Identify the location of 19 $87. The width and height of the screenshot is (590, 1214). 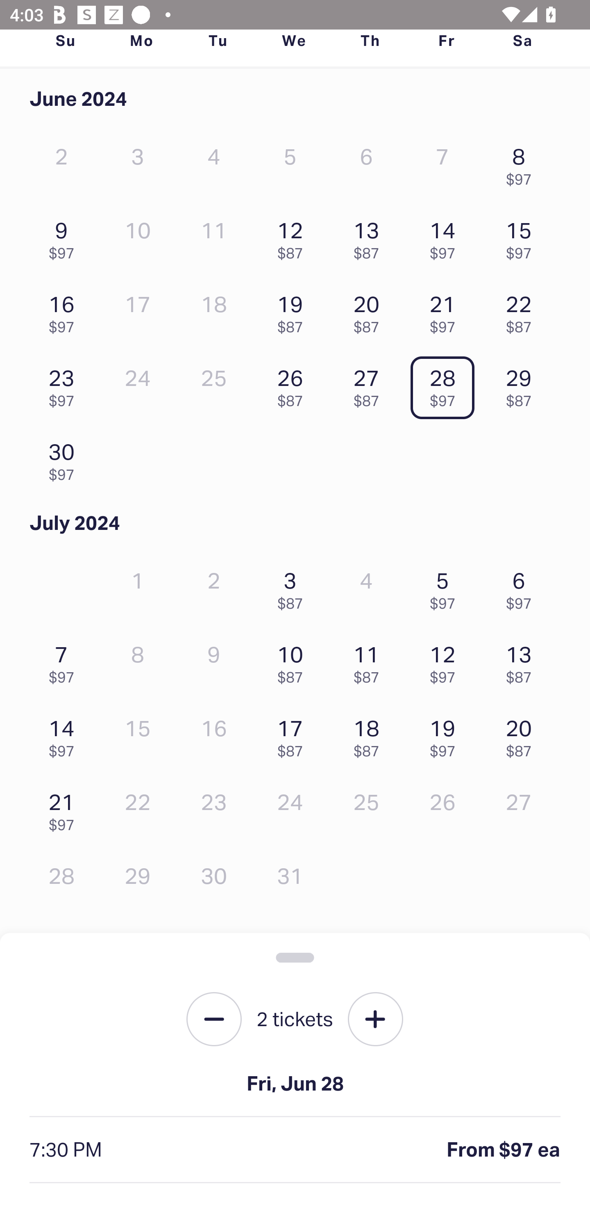
(293, 310).